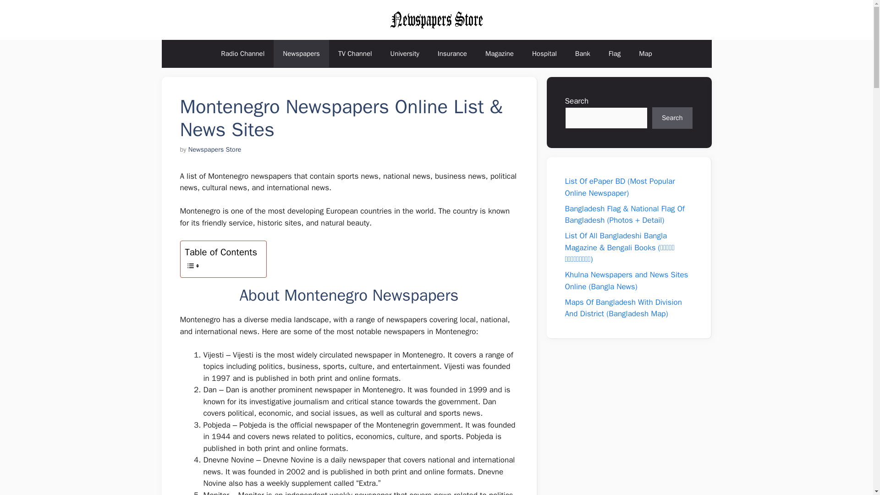 This screenshot has height=495, width=880. I want to click on View all posts by Newspapers Store, so click(214, 149).